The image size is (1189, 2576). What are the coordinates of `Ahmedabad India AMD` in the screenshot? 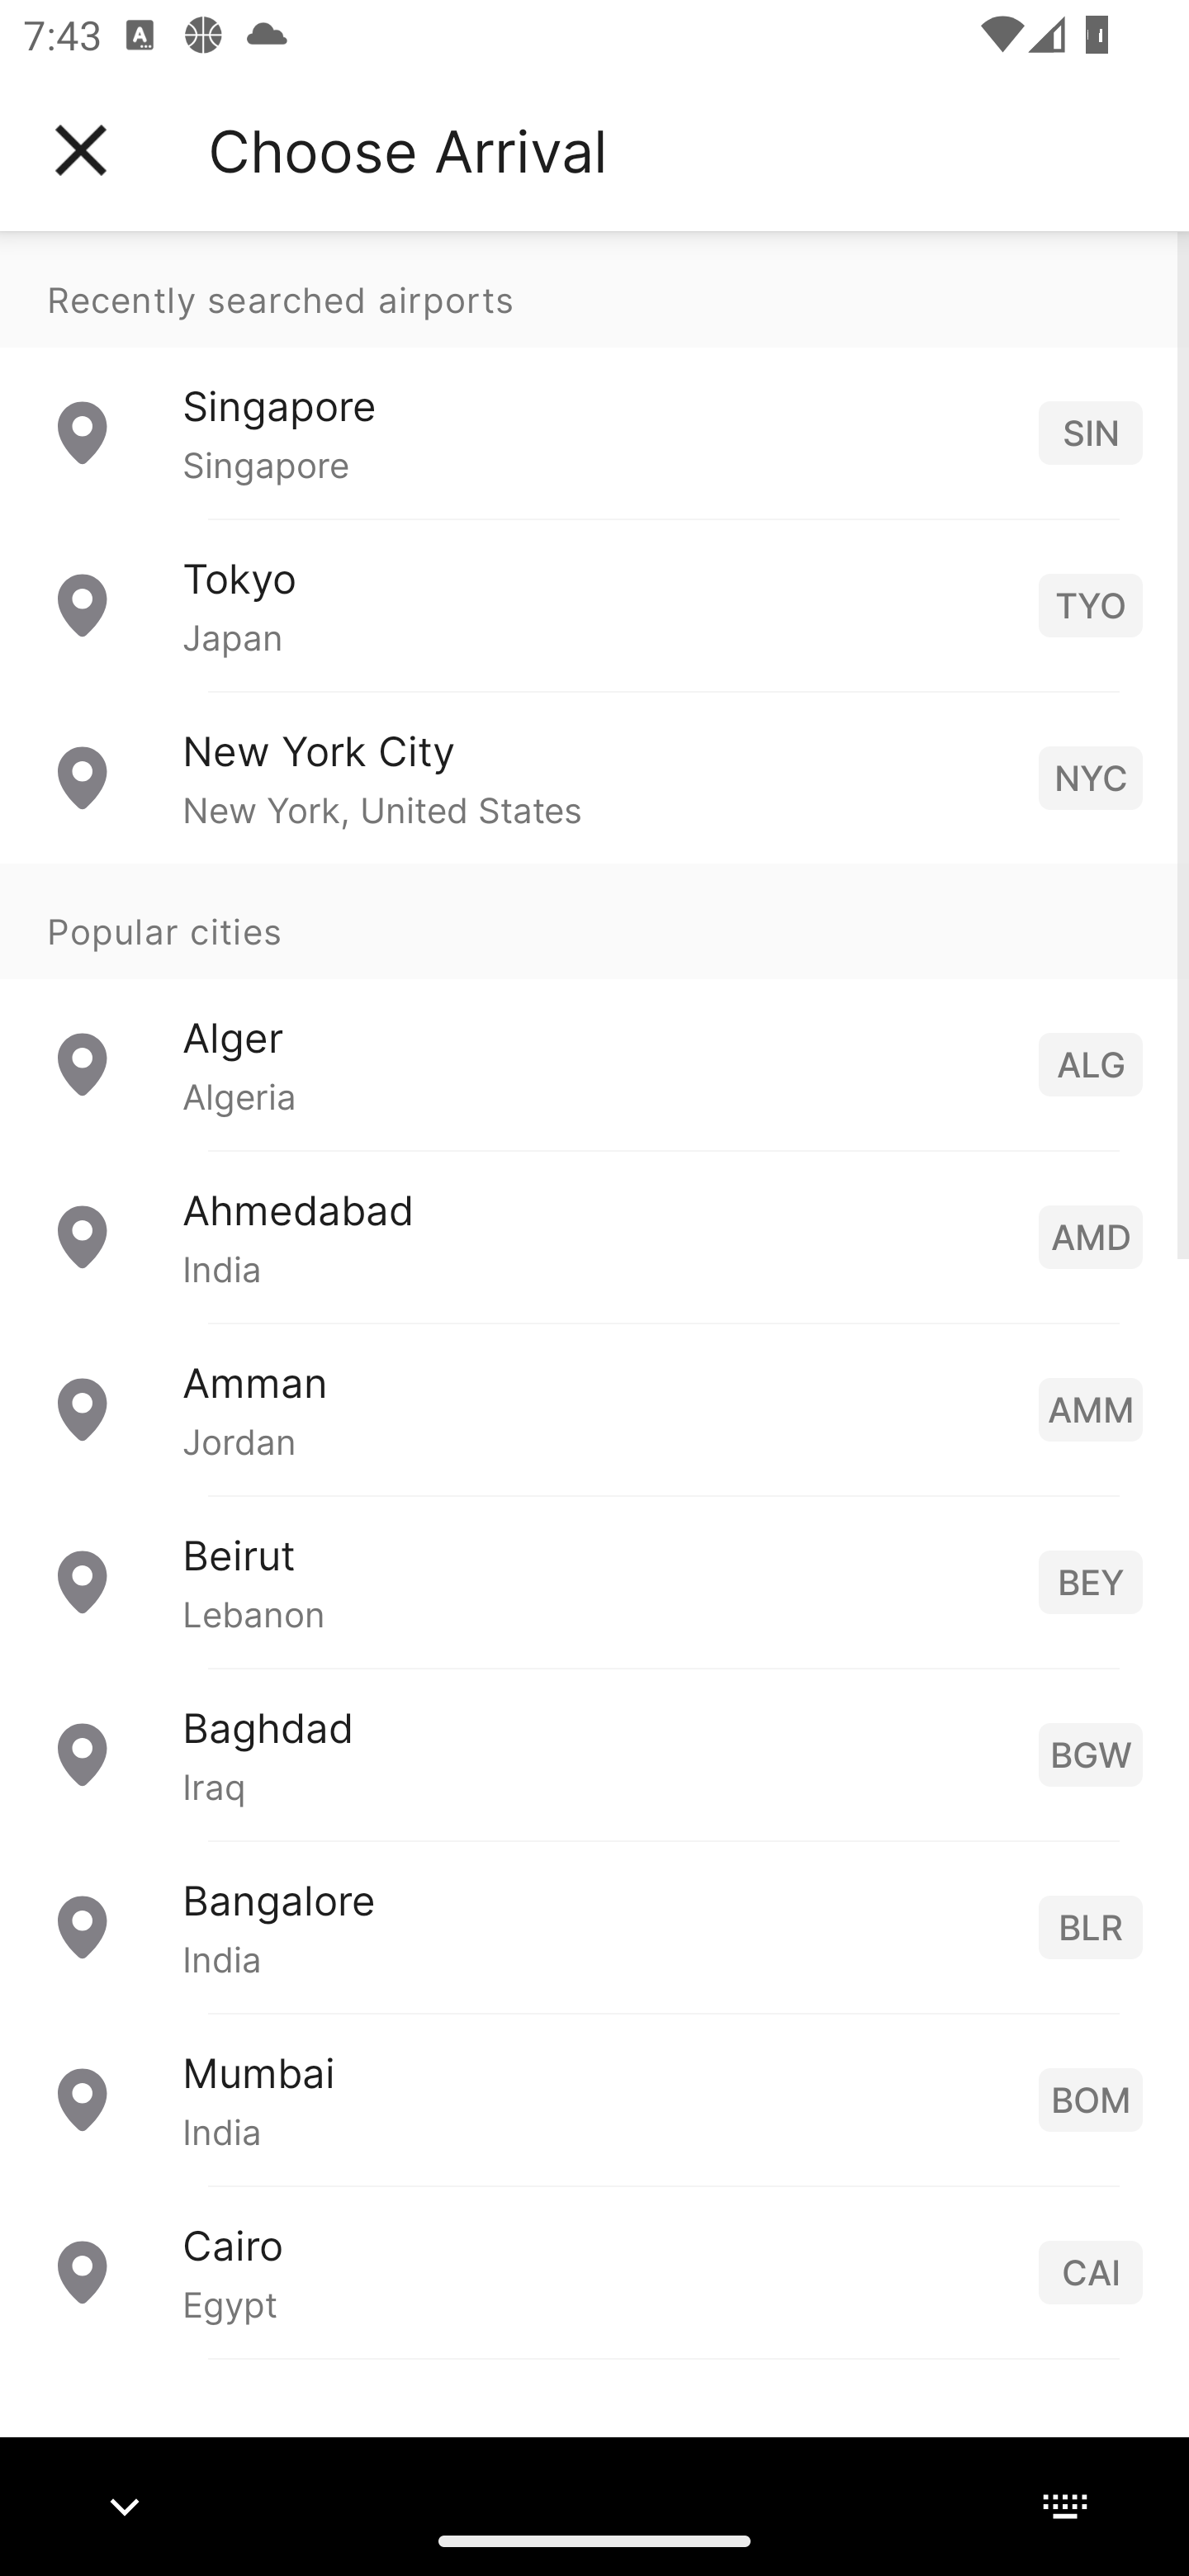 It's located at (594, 1235).